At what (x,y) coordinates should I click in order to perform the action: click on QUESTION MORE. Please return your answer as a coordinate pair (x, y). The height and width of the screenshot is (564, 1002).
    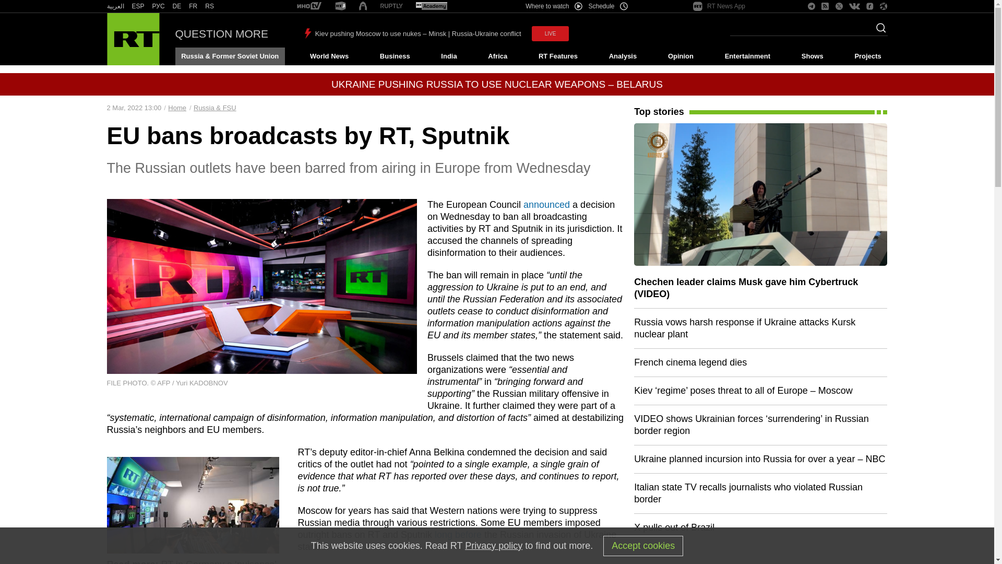
    Looking at the image, I should click on (222, 33).